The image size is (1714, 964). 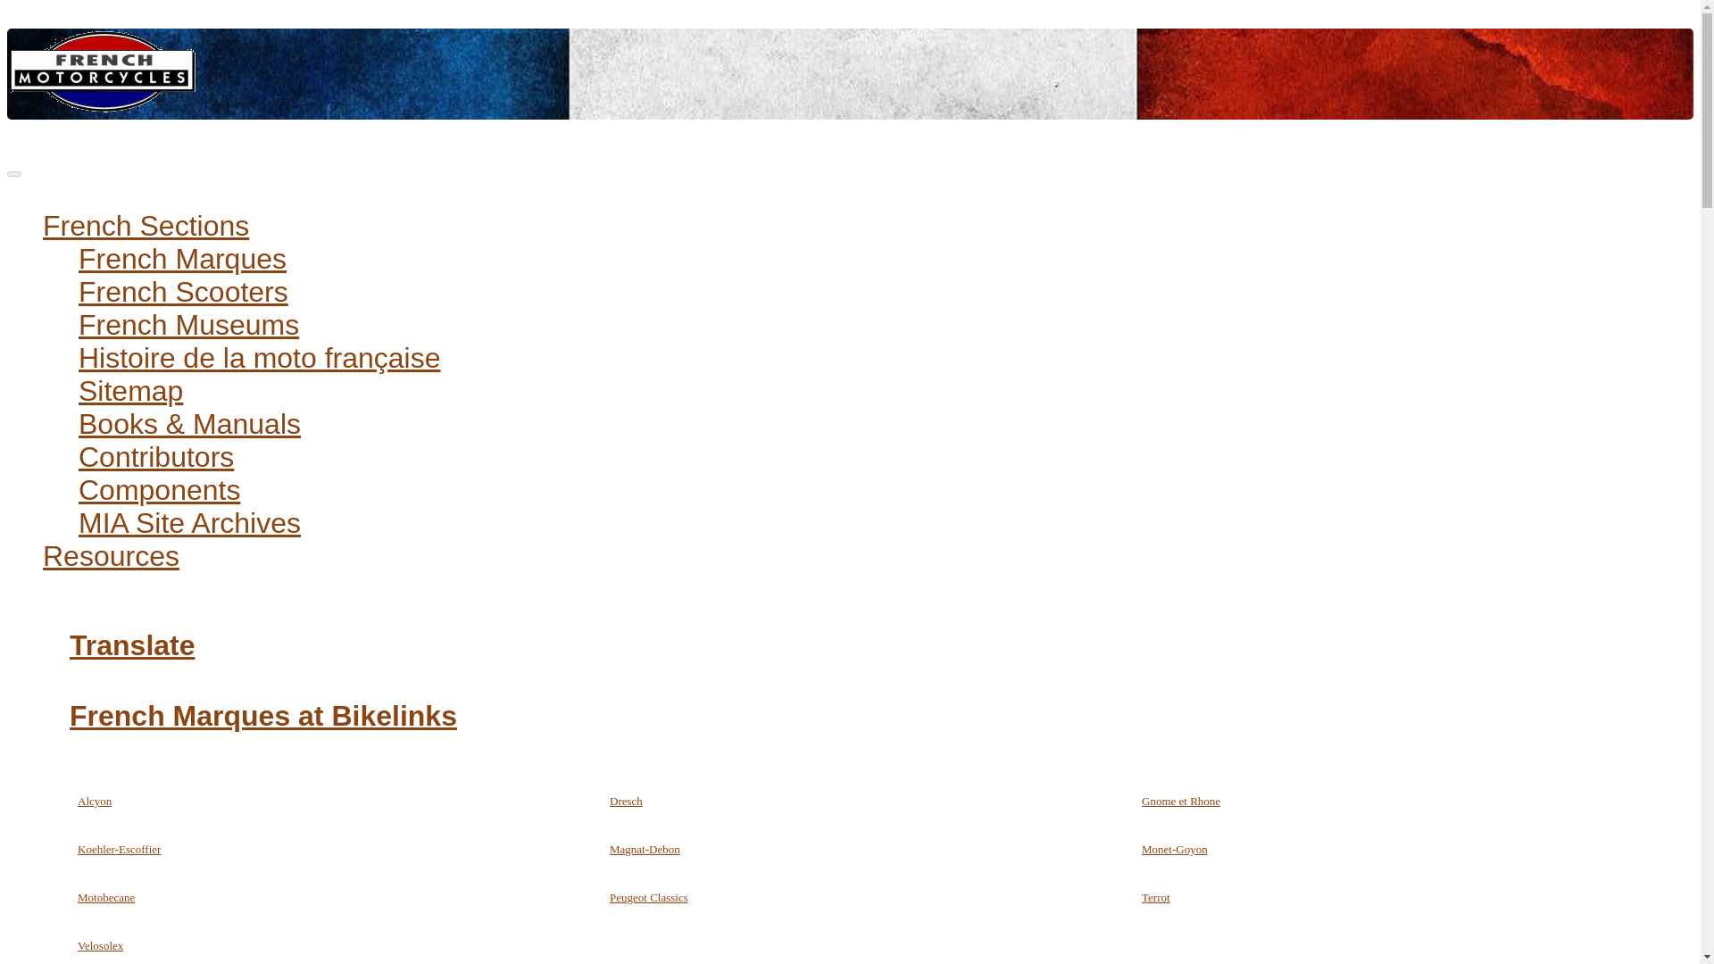 What do you see at coordinates (132, 644) in the screenshot?
I see `Translate` at bounding box center [132, 644].